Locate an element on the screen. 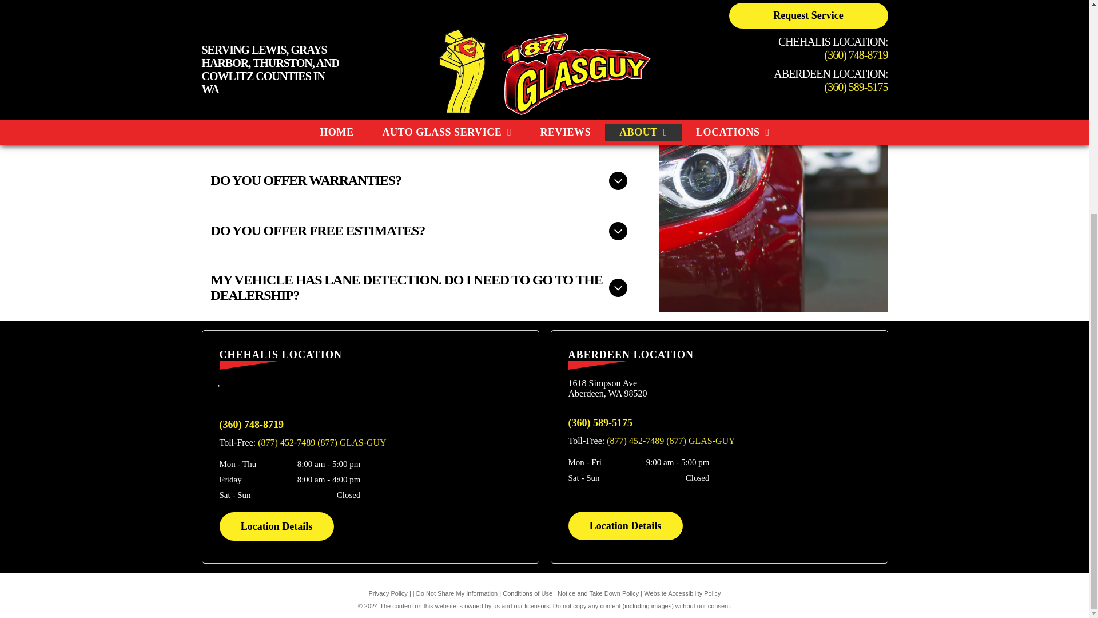  Conditions of Use is located at coordinates (527, 593).